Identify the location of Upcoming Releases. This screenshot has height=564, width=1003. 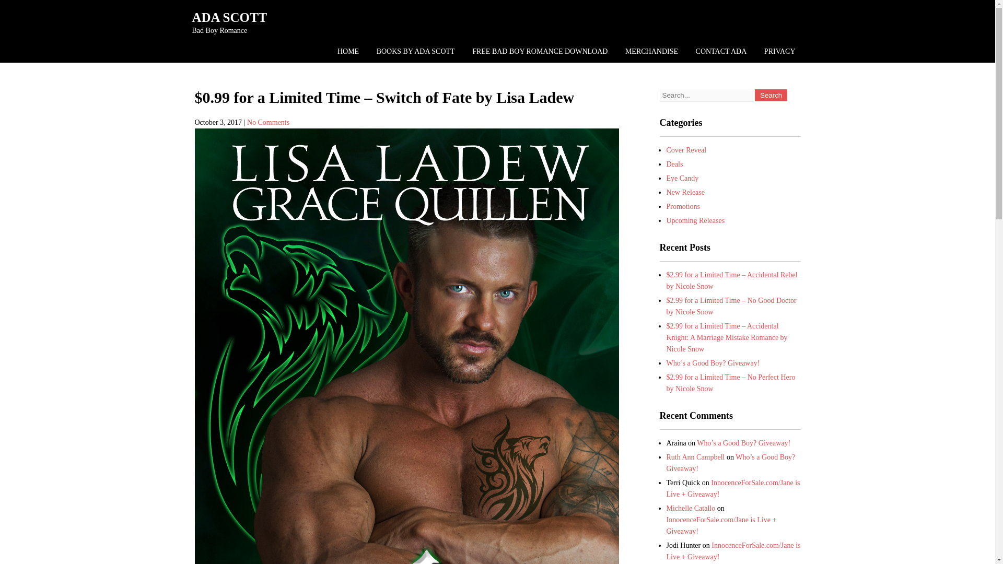
(696, 220).